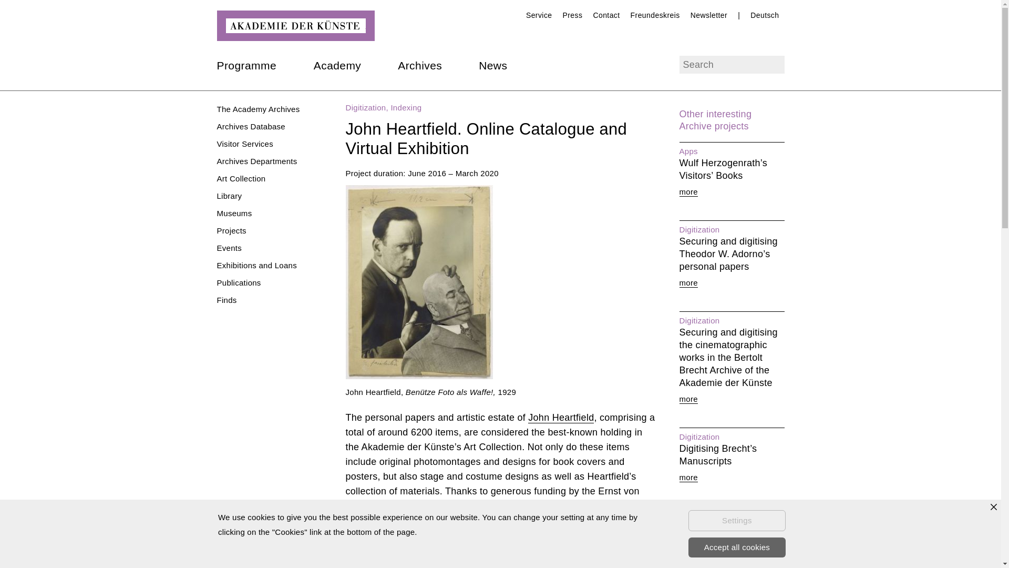 The height and width of the screenshot is (568, 1009). What do you see at coordinates (241, 178) in the screenshot?
I see `Art Collection` at bounding box center [241, 178].